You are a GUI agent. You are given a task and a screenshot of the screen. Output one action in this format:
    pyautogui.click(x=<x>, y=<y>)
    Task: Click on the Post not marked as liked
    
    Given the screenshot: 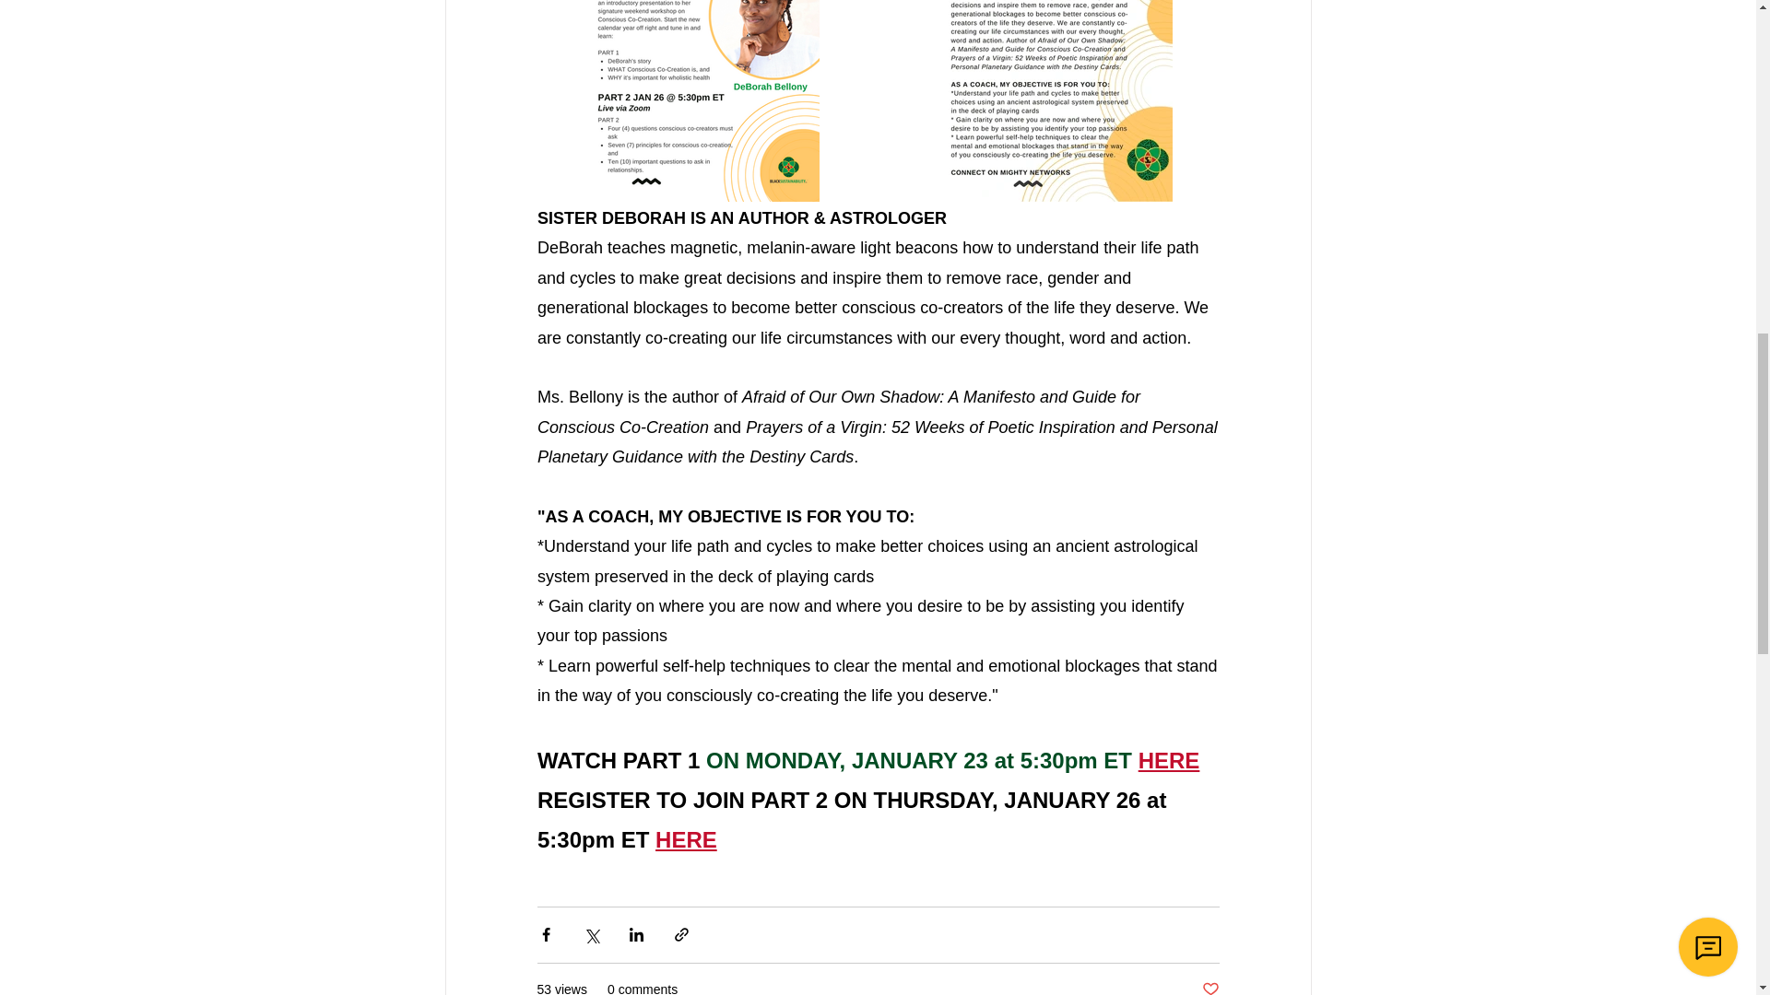 What is the action you would take?
    pyautogui.click(x=1209, y=988)
    